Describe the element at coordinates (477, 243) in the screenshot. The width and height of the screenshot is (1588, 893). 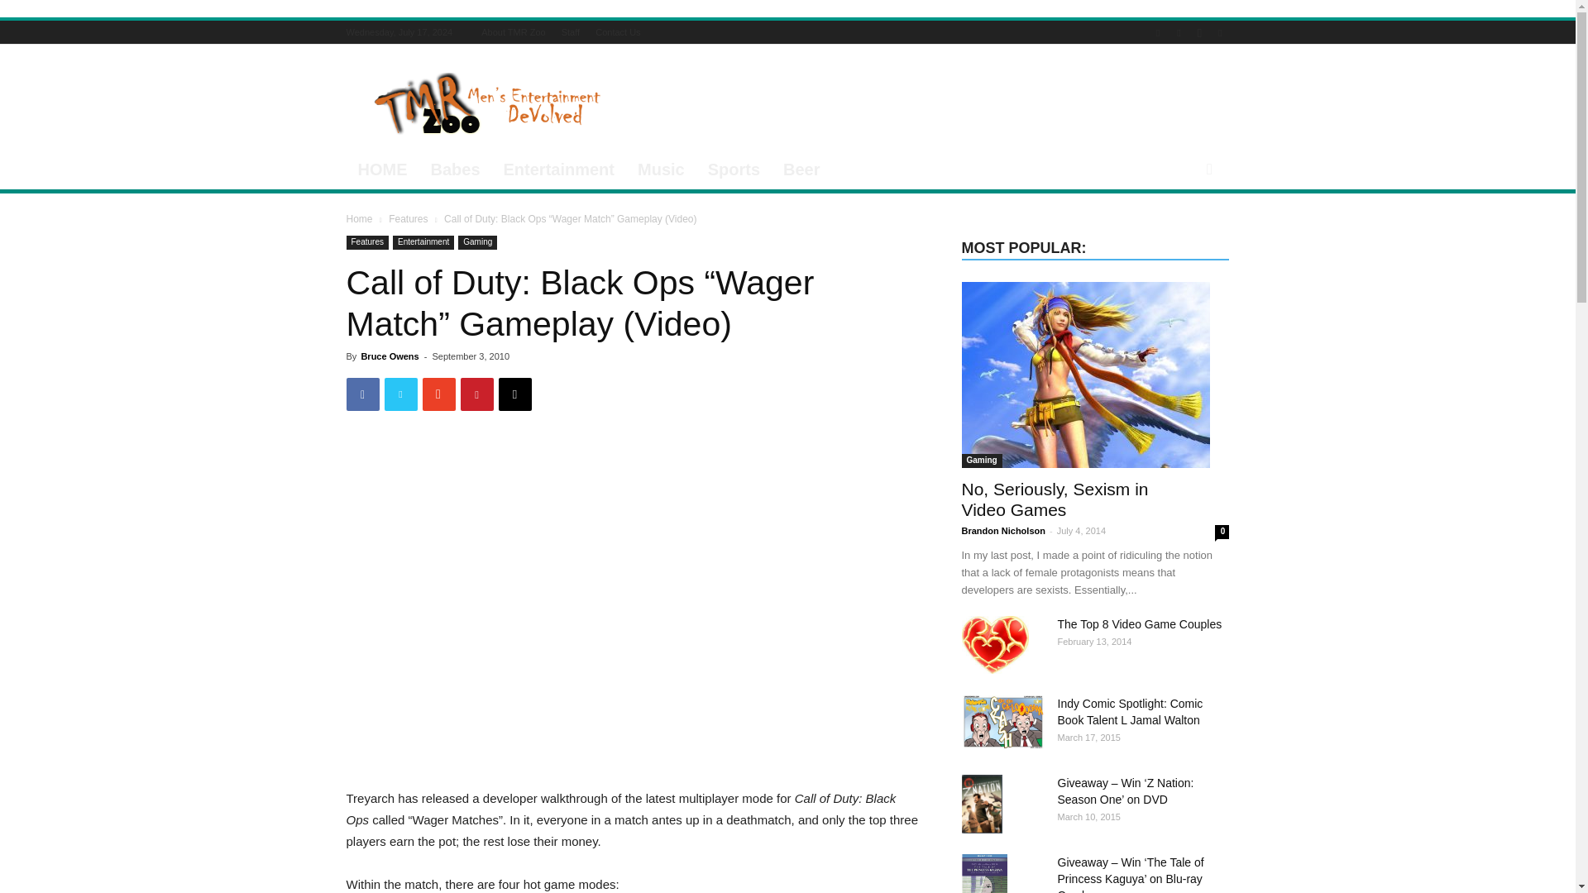
I see `Gaming` at that location.